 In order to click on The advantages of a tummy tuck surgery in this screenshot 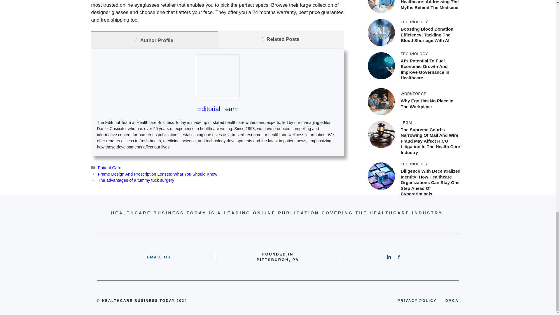, I will do `click(136, 180)`.